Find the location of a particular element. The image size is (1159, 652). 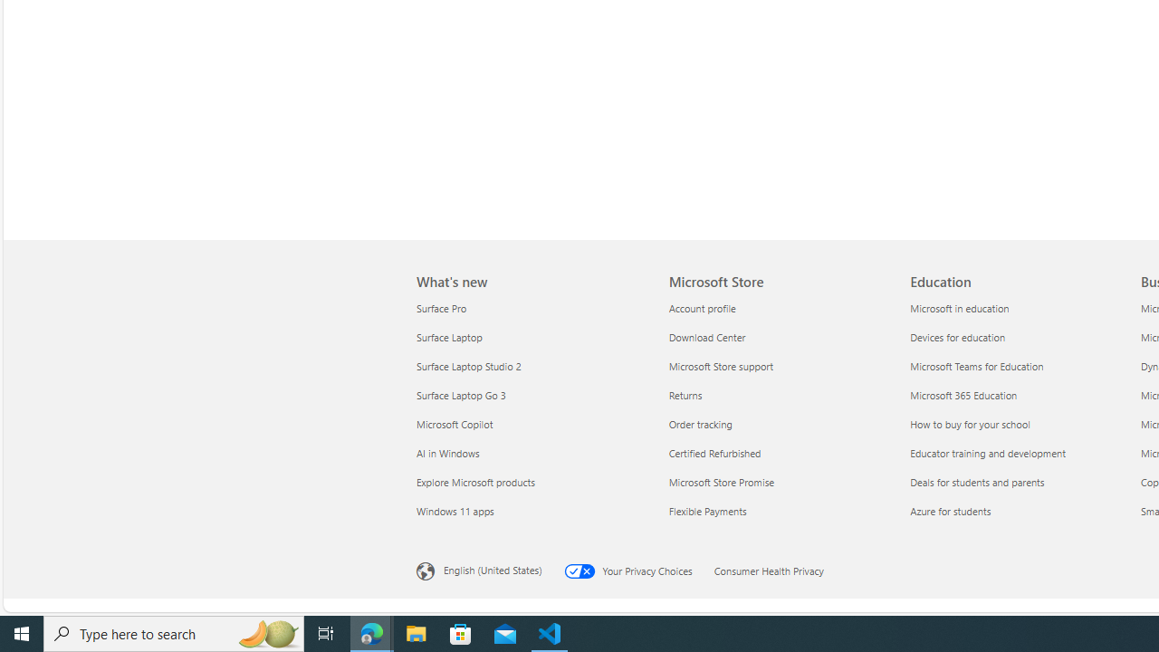

Deals for students and parents Education is located at coordinates (977, 482).